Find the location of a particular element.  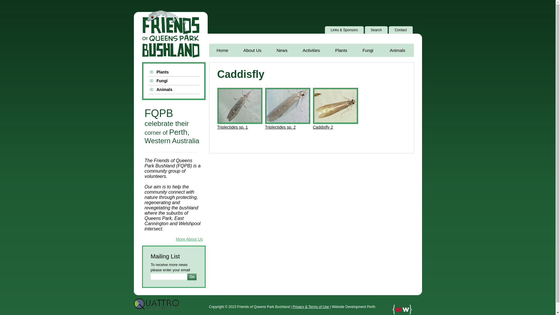

Caddisfly 2 is located at coordinates (323, 127).